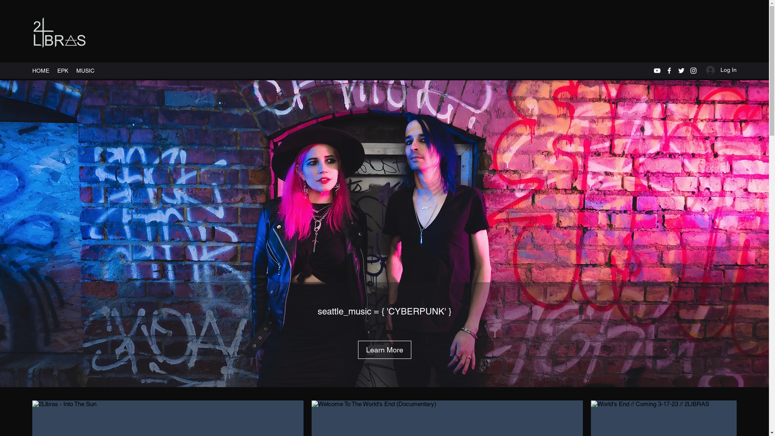 The image size is (775, 436). What do you see at coordinates (63, 71) in the screenshot?
I see `EPK` at bounding box center [63, 71].